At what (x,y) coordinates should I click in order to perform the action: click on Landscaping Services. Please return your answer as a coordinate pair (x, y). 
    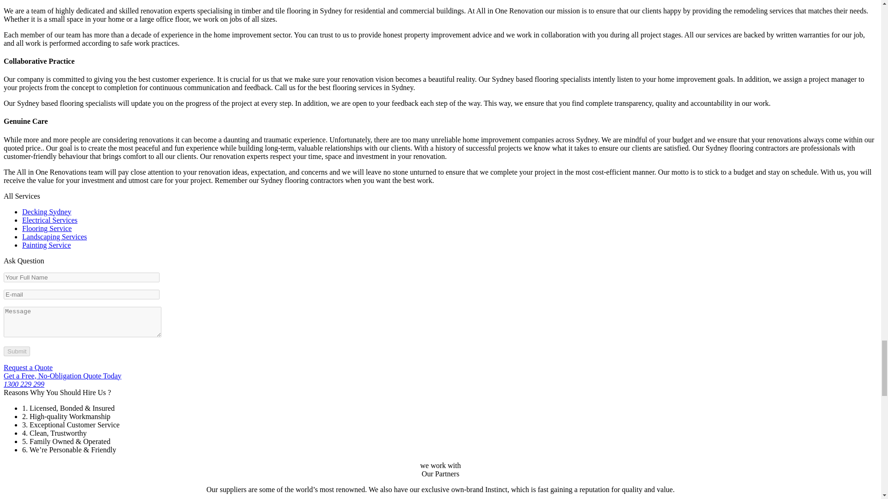
    Looking at the image, I should click on (55, 237).